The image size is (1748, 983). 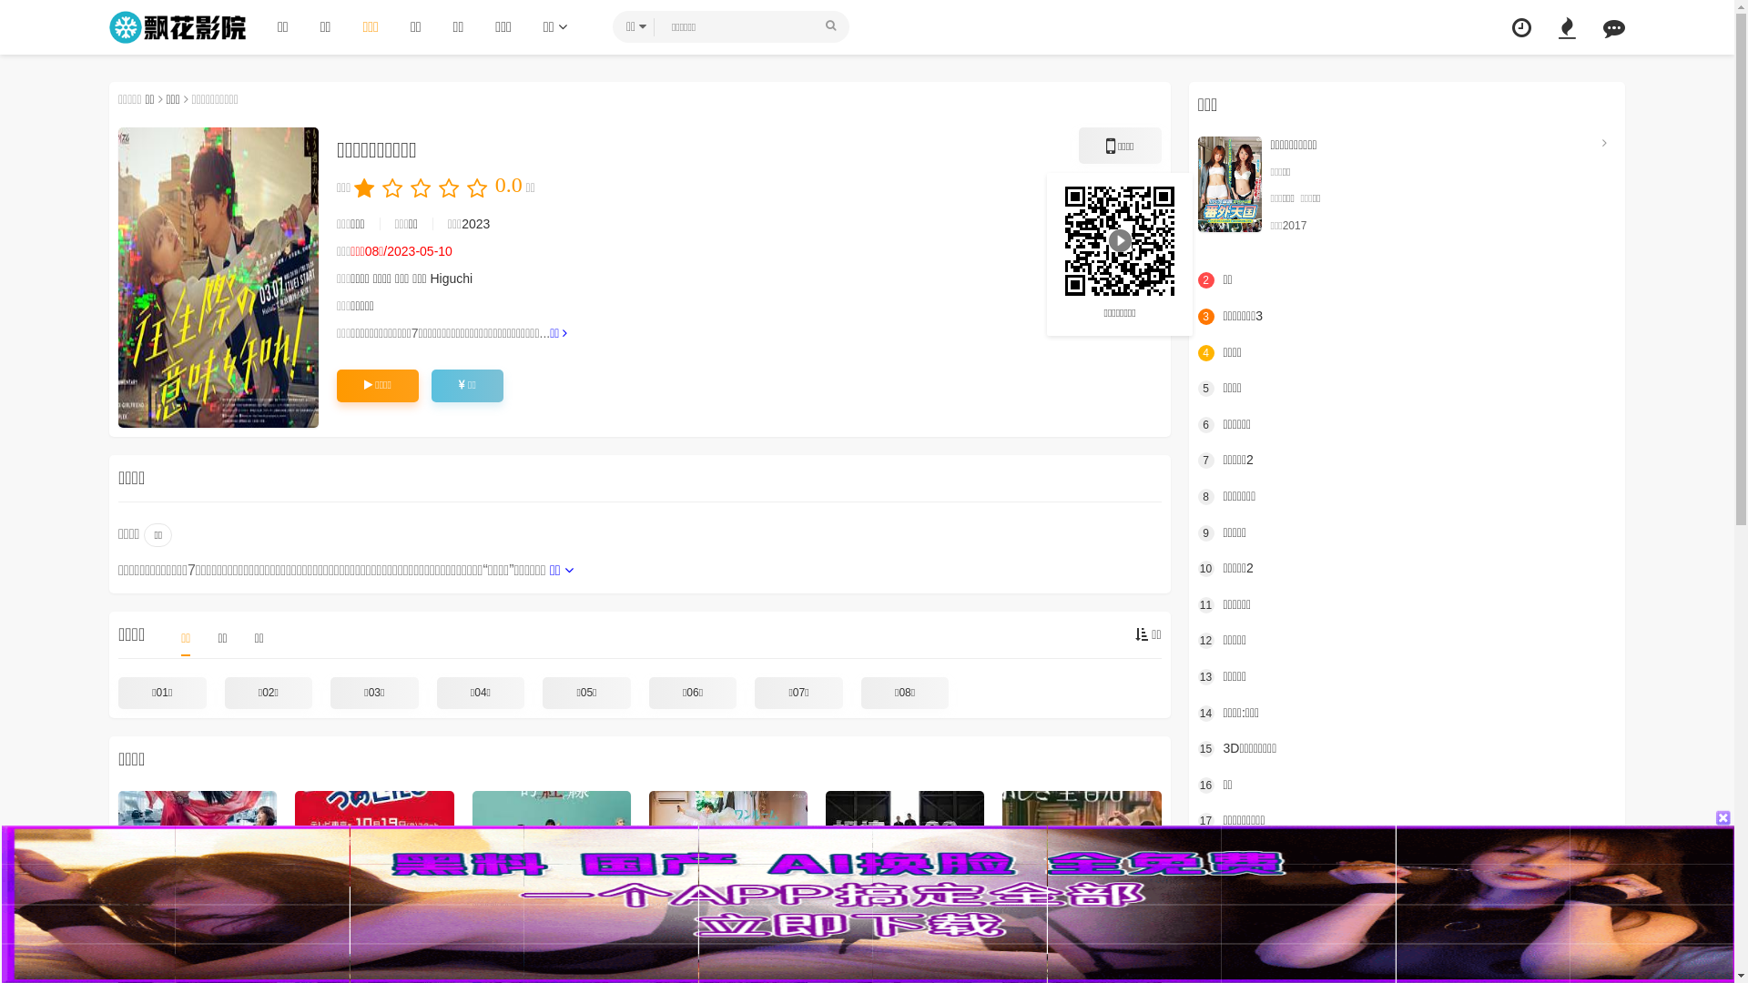 What do you see at coordinates (1120, 240) in the screenshot?
I see `https://123dyw.com/movie/55905.html` at bounding box center [1120, 240].